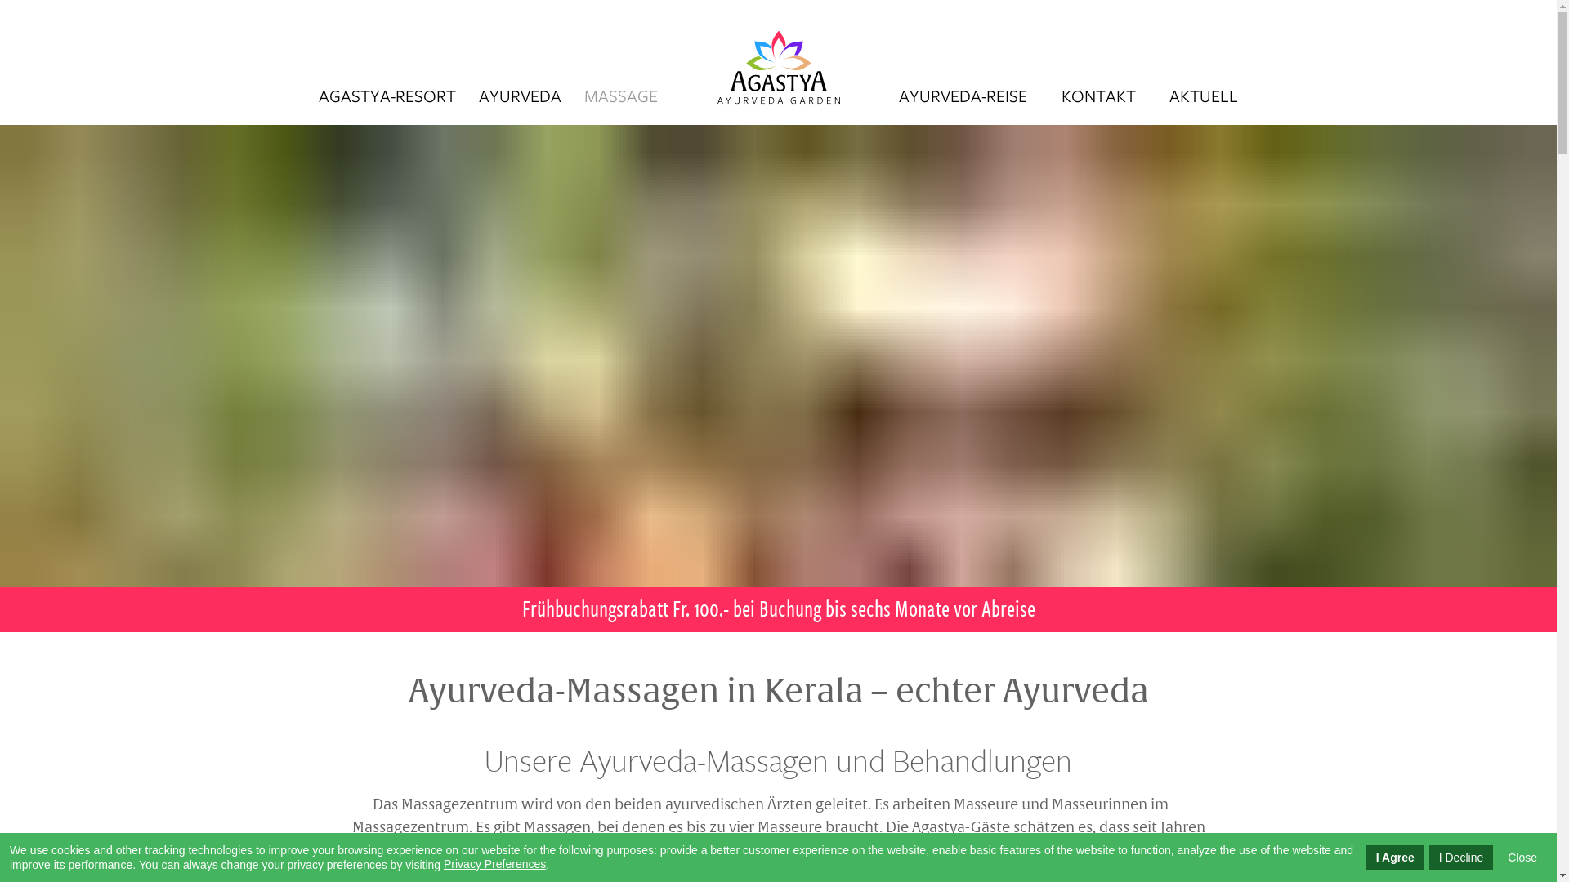  What do you see at coordinates (1522, 857) in the screenshot?
I see `Close` at bounding box center [1522, 857].